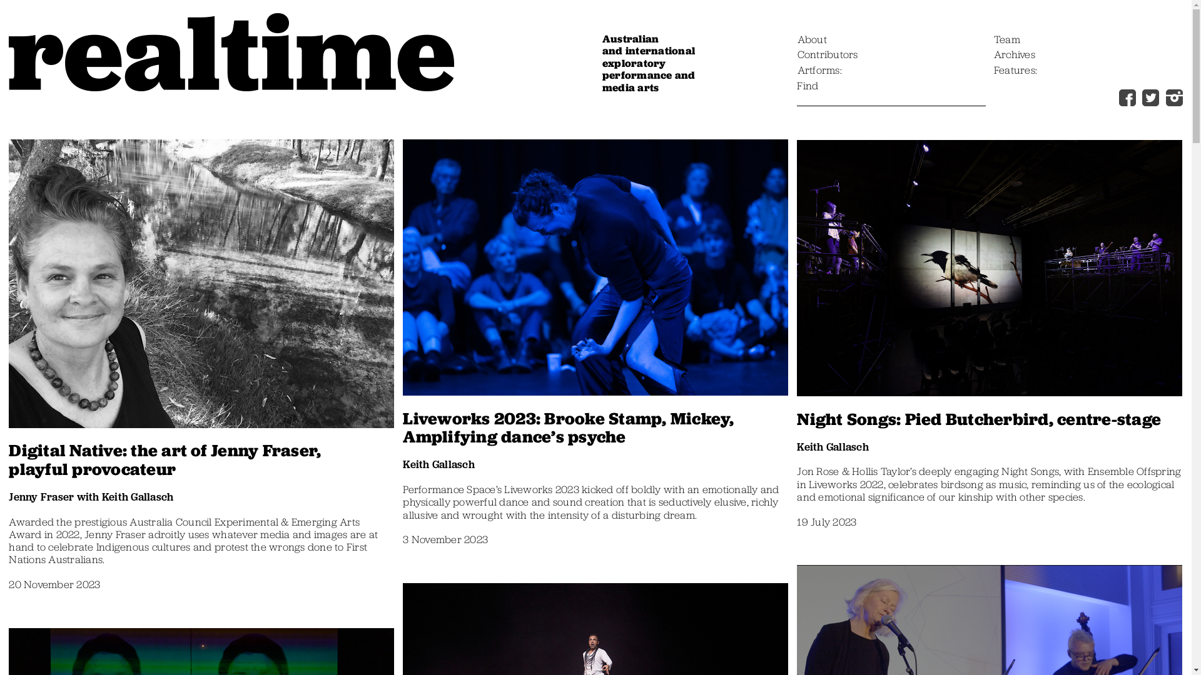 The width and height of the screenshot is (1201, 675). Describe the element at coordinates (1007, 41) in the screenshot. I see `Team` at that location.